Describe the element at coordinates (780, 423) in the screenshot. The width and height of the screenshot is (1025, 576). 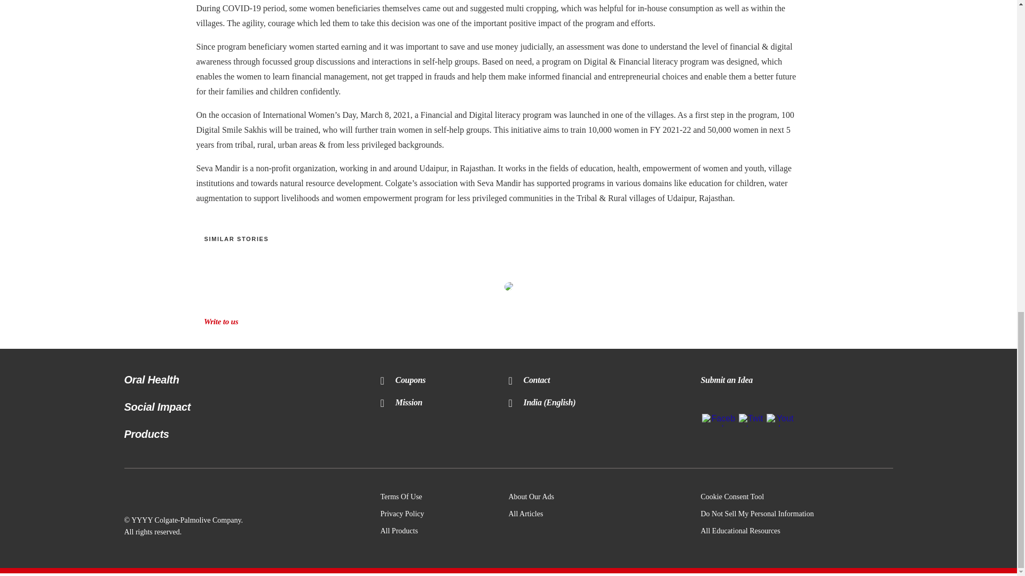
I see `YouTube` at that location.